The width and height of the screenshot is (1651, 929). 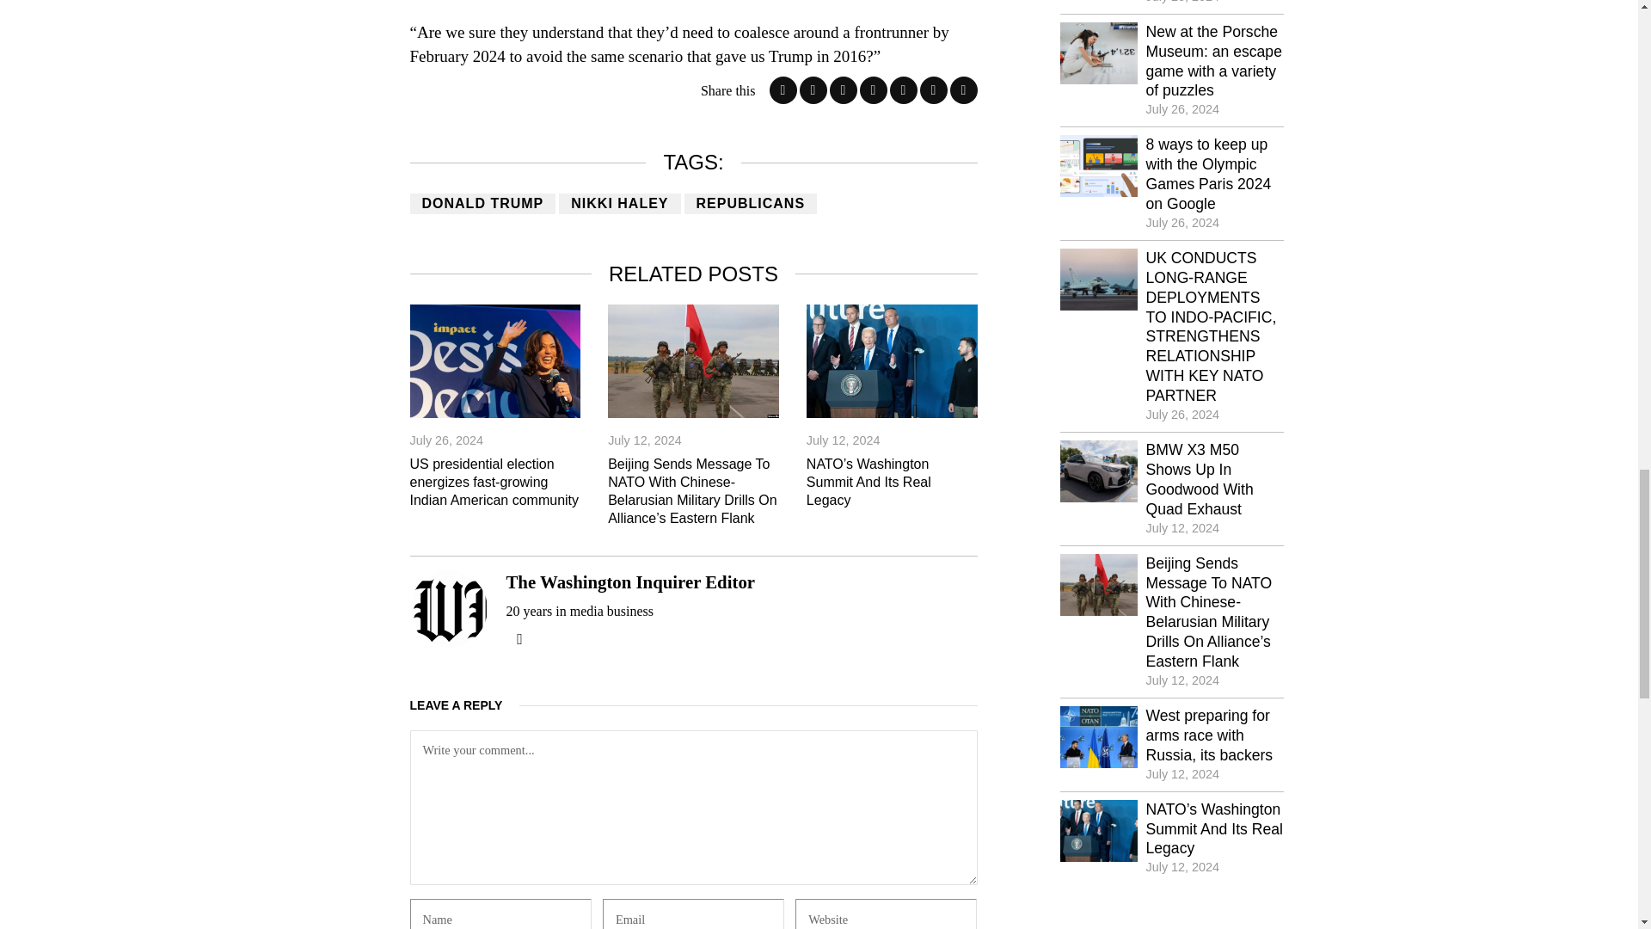 What do you see at coordinates (1182, 528) in the screenshot?
I see `12 Jul, 2024 17:03:35` at bounding box center [1182, 528].